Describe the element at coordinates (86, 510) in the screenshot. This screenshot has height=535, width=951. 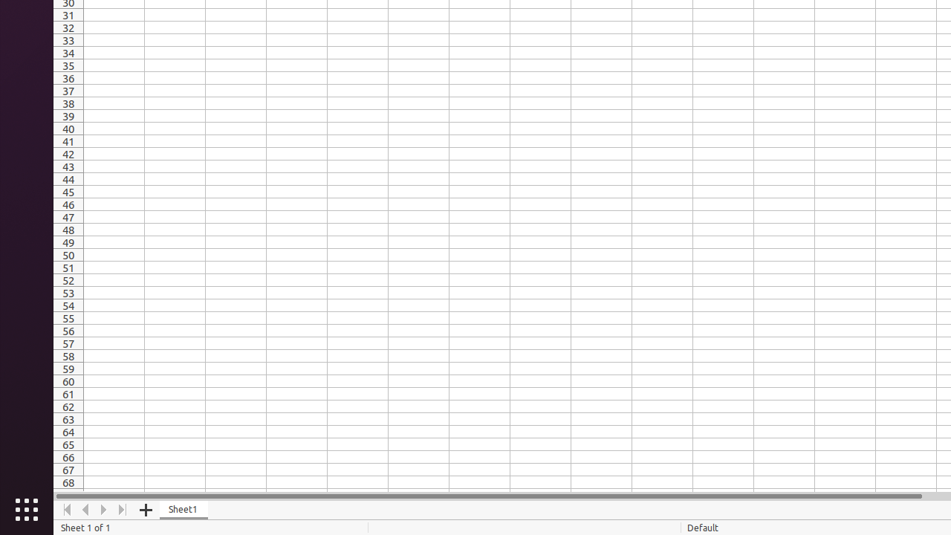
I see `Move Left` at that location.